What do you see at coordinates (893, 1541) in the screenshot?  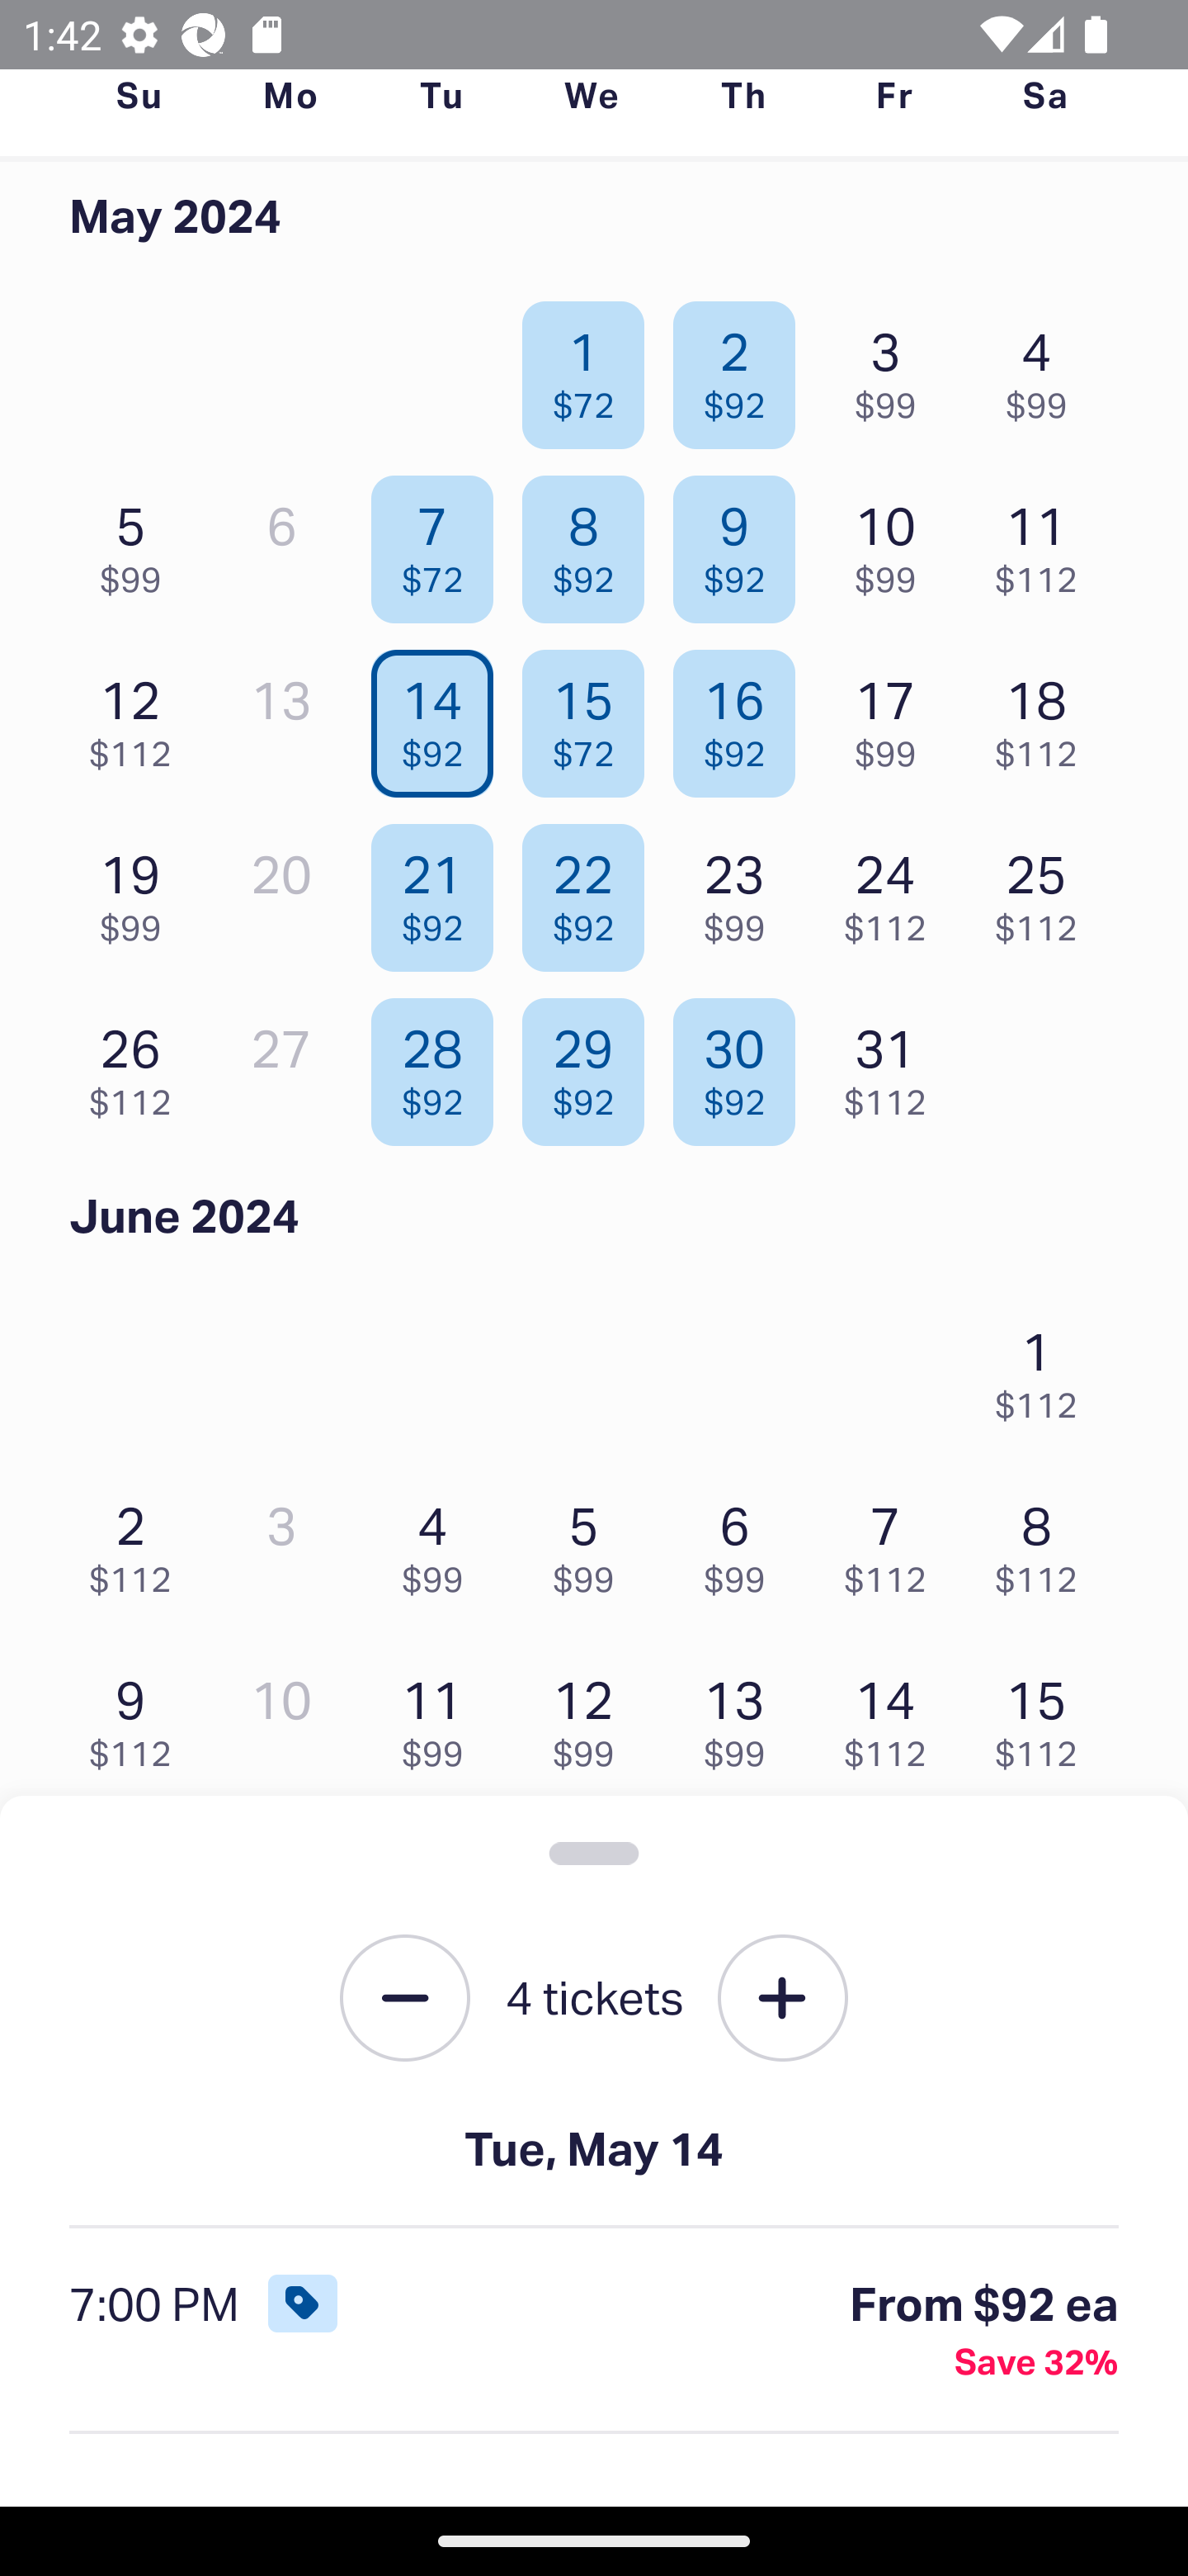 I see `7 $112` at bounding box center [893, 1541].